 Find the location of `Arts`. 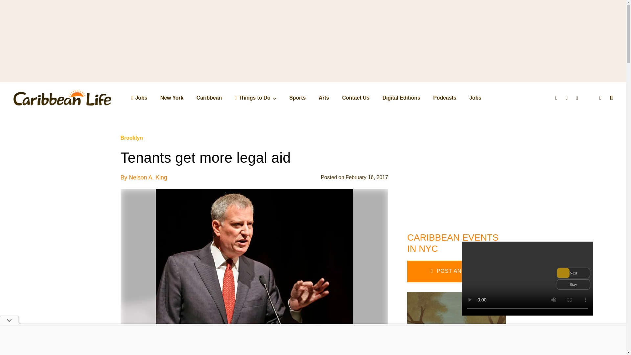

Arts is located at coordinates (324, 98).